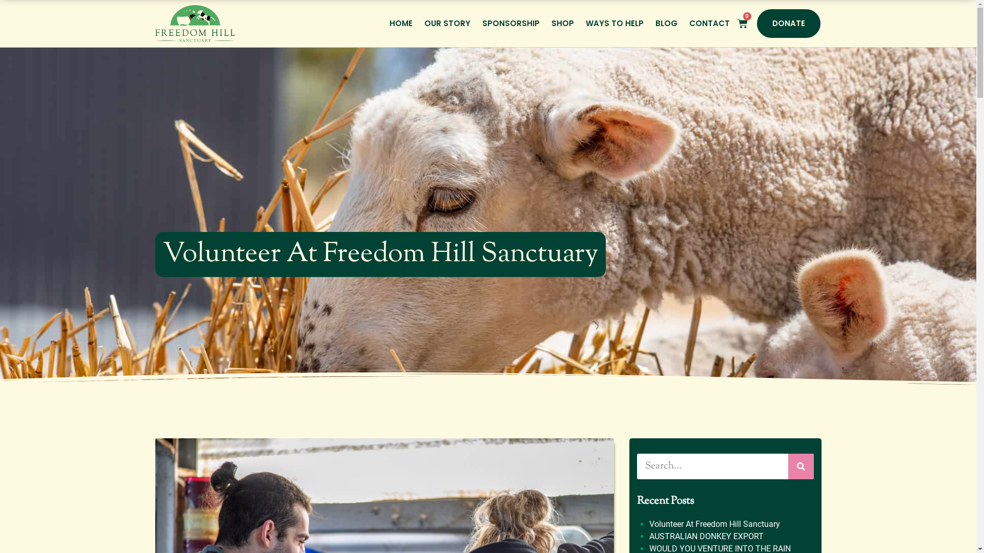 This screenshot has height=553, width=984. What do you see at coordinates (511, 24) in the screenshot?
I see `SPONSORSHIP` at bounding box center [511, 24].